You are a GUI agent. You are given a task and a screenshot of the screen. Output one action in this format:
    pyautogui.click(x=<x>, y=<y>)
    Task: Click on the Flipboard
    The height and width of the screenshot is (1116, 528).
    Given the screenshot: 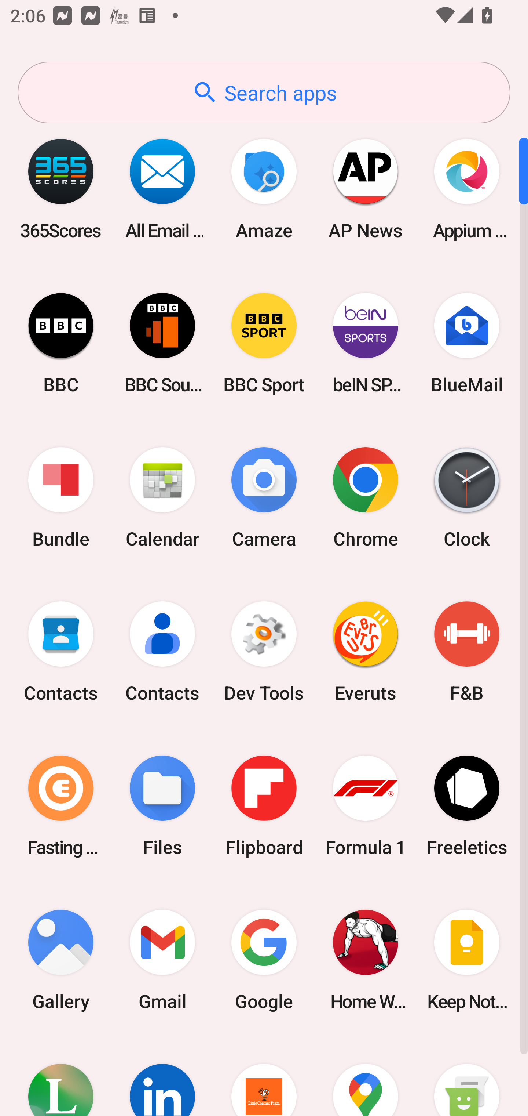 What is the action you would take?
    pyautogui.click(x=264, y=805)
    